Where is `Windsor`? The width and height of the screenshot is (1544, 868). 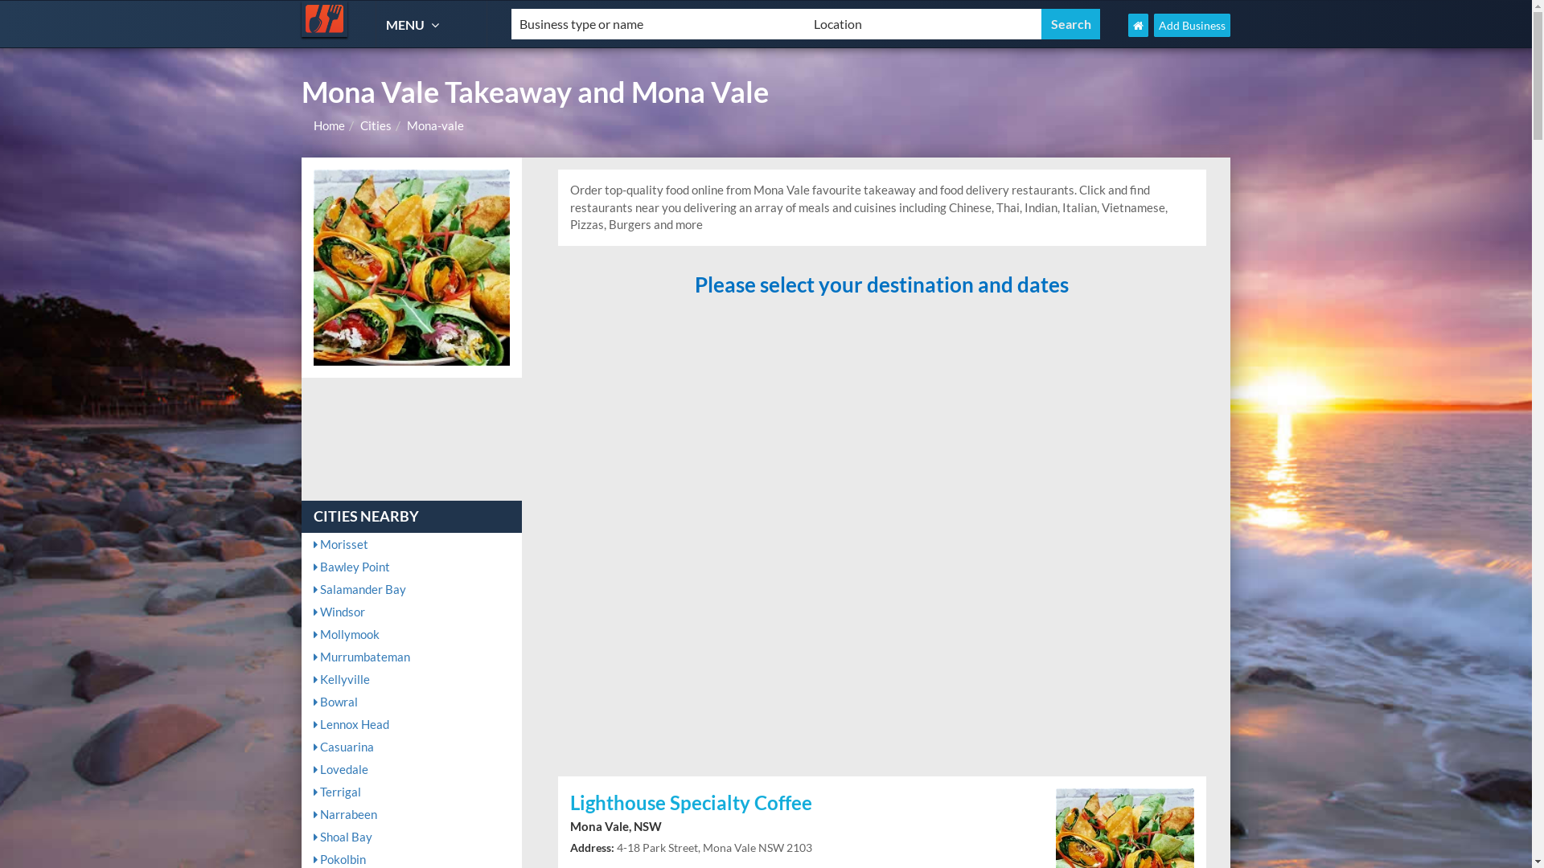 Windsor is located at coordinates (412, 612).